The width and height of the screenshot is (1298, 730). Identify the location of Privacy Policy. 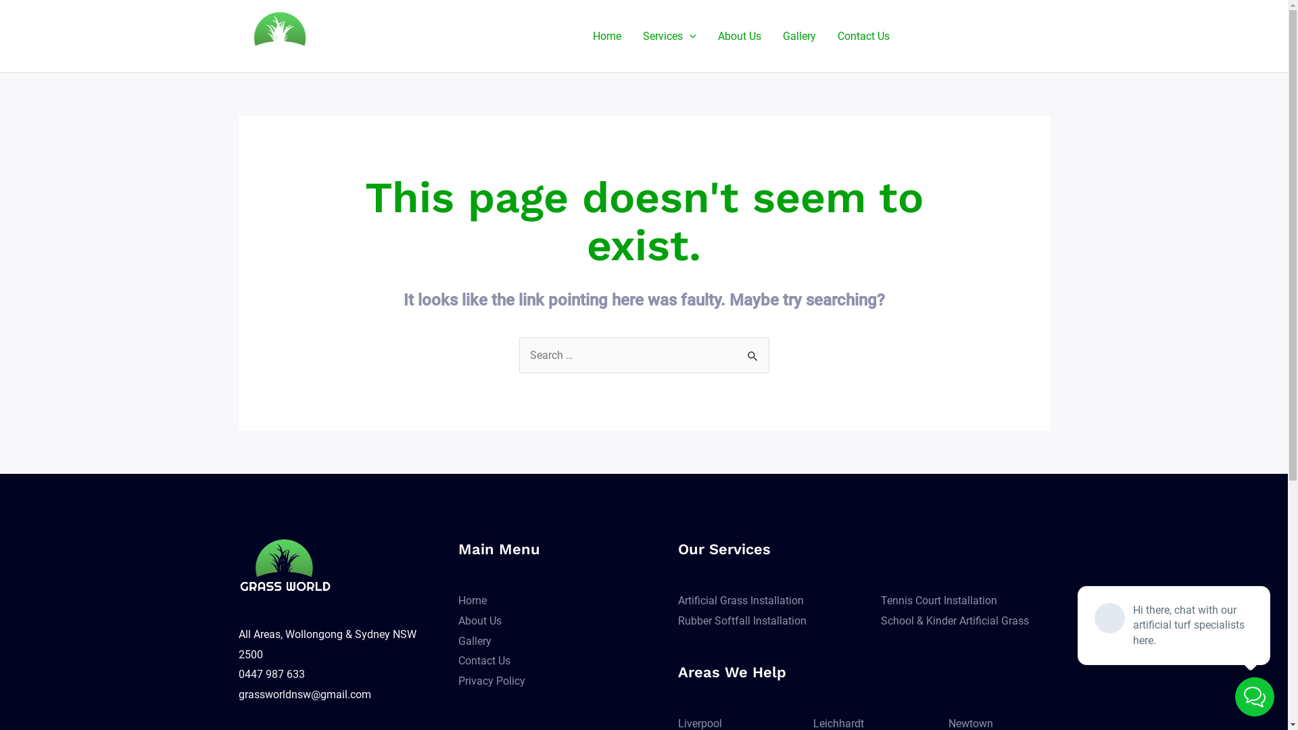
(492, 681).